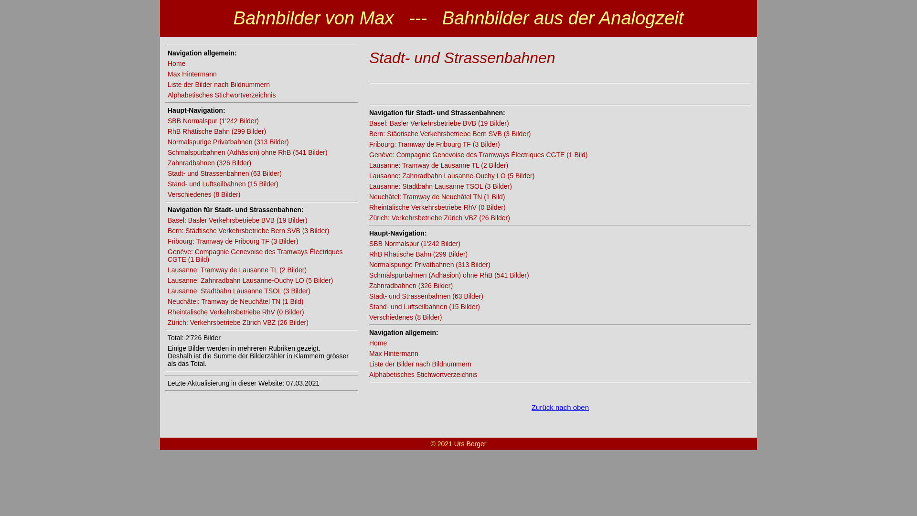 The width and height of the screenshot is (917, 516). Describe the element at coordinates (411, 286) in the screenshot. I see `Zahnradbahnen (326 Bilder)` at that location.